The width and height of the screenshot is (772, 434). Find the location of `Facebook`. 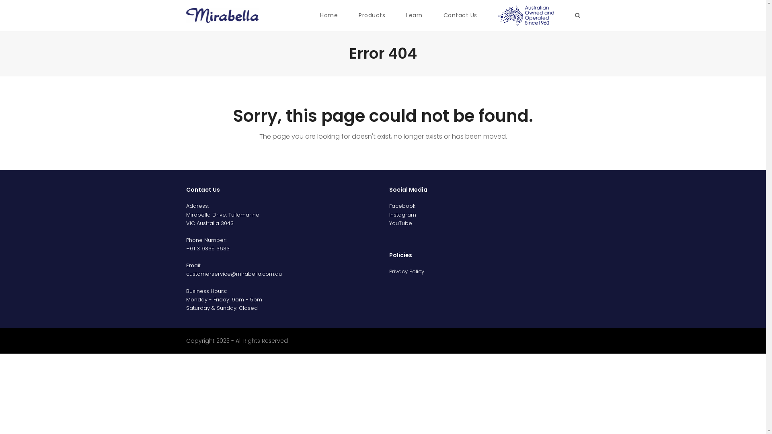

Facebook is located at coordinates (402, 206).